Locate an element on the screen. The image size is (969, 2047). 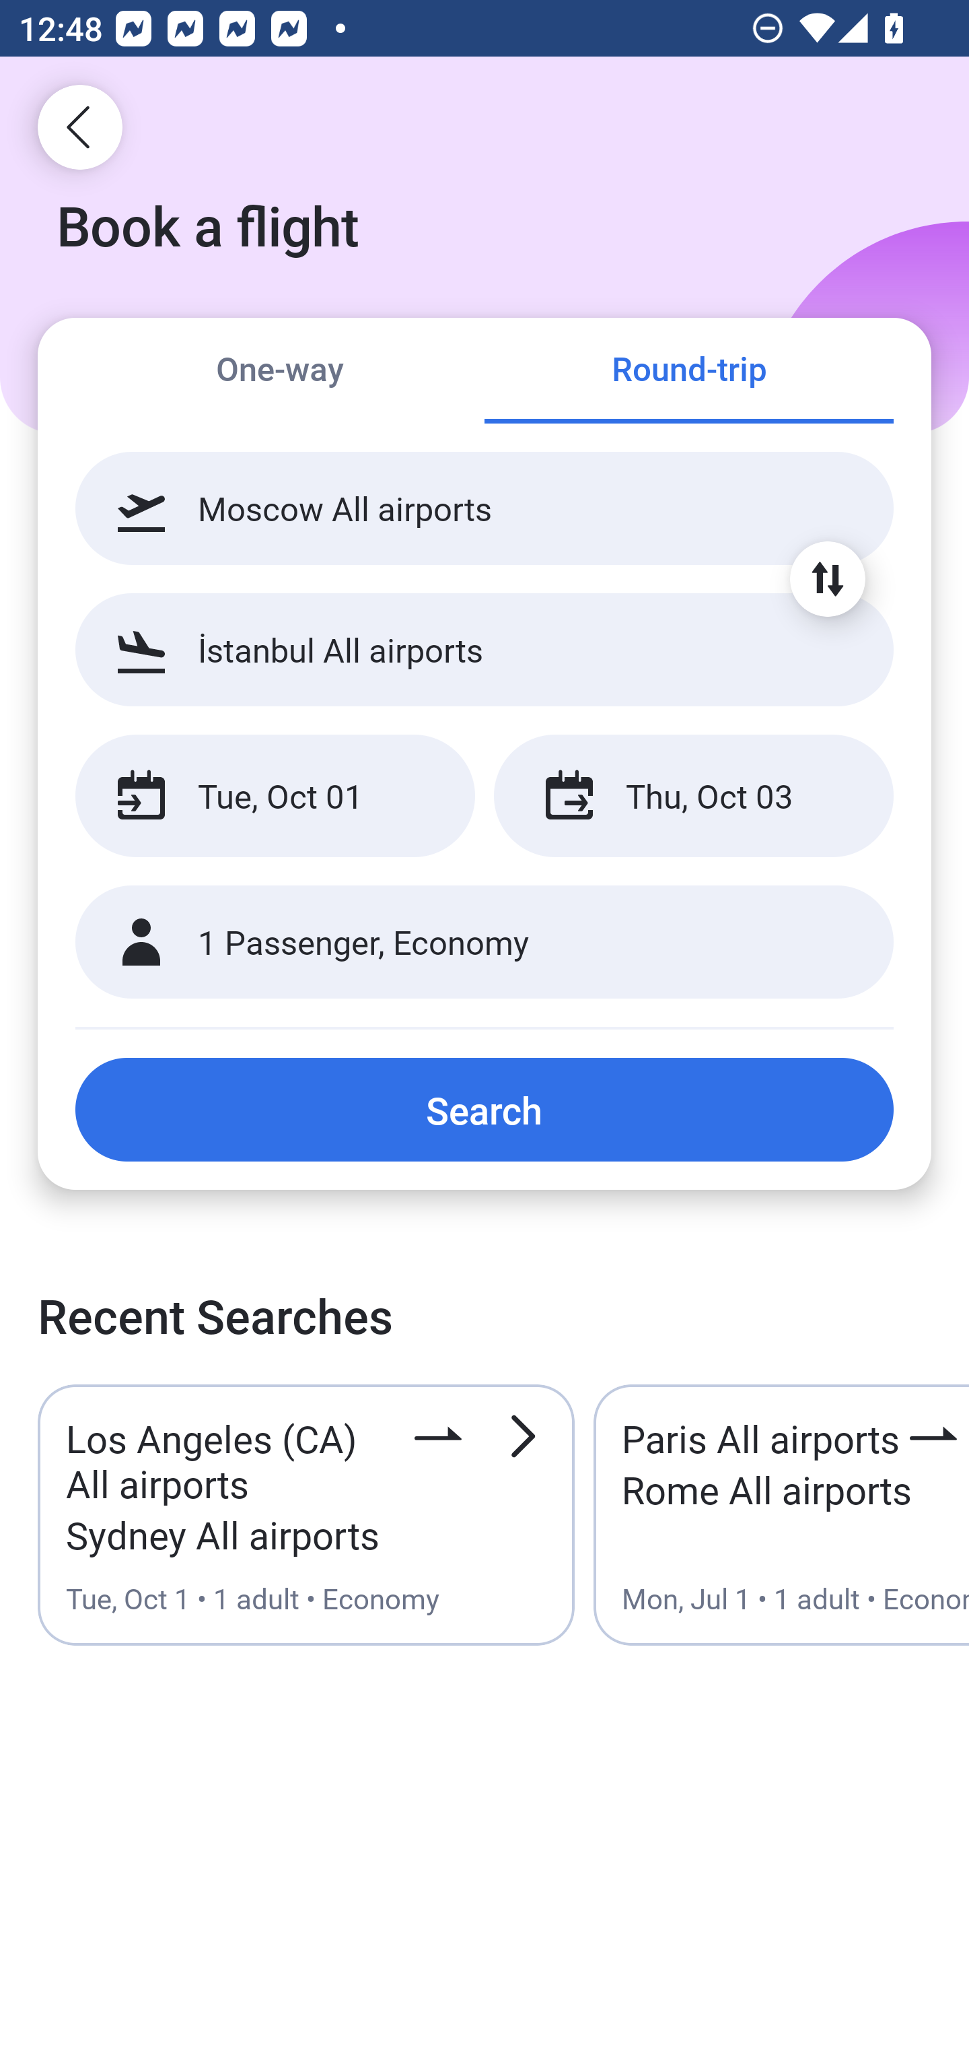
Search is located at coordinates (485, 1109).